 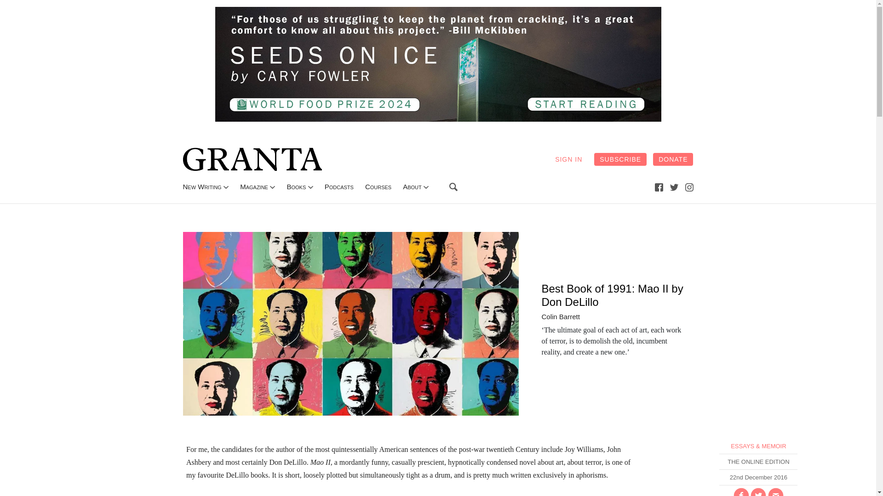 I want to click on facebook Created with Sketch., so click(x=659, y=186).